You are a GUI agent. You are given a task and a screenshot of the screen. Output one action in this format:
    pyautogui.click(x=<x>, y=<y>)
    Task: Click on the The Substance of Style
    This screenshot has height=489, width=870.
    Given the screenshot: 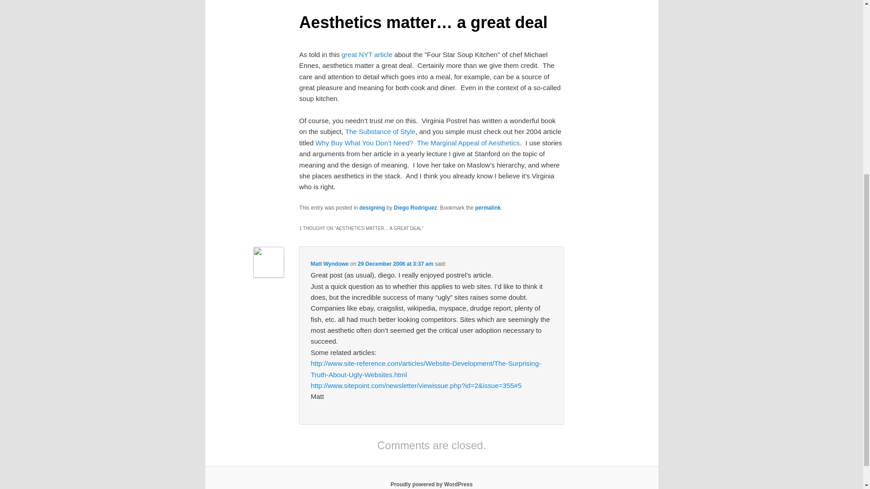 What is the action you would take?
    pyautogui.click(x=381, y=131)
    